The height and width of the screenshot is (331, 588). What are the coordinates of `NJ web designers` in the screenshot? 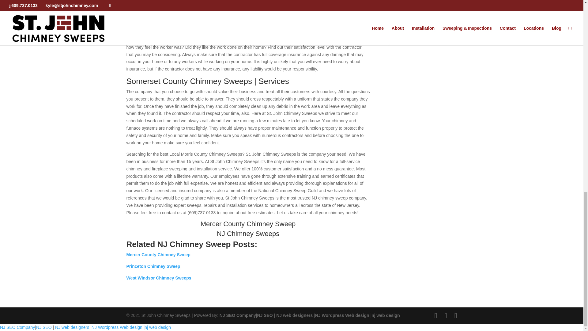 It's located at (295, 315).